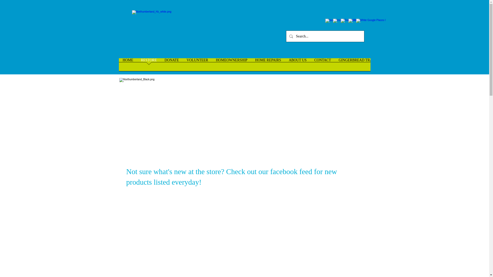 The image size is (493, 277). I want to click on RESTORE, so click(149, 66).